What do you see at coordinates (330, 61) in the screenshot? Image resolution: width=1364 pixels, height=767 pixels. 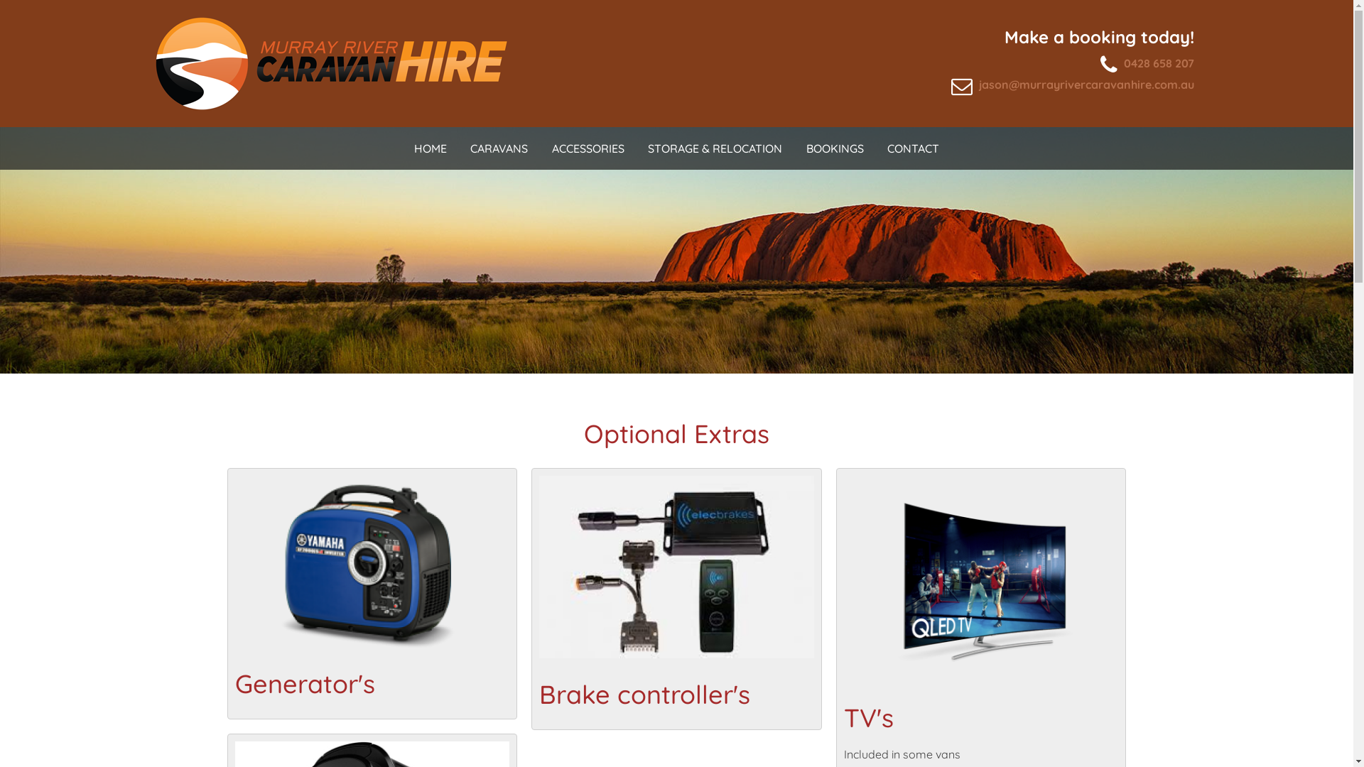 I see `Murray River Caravan Hire` at bounding box center [330, 61].